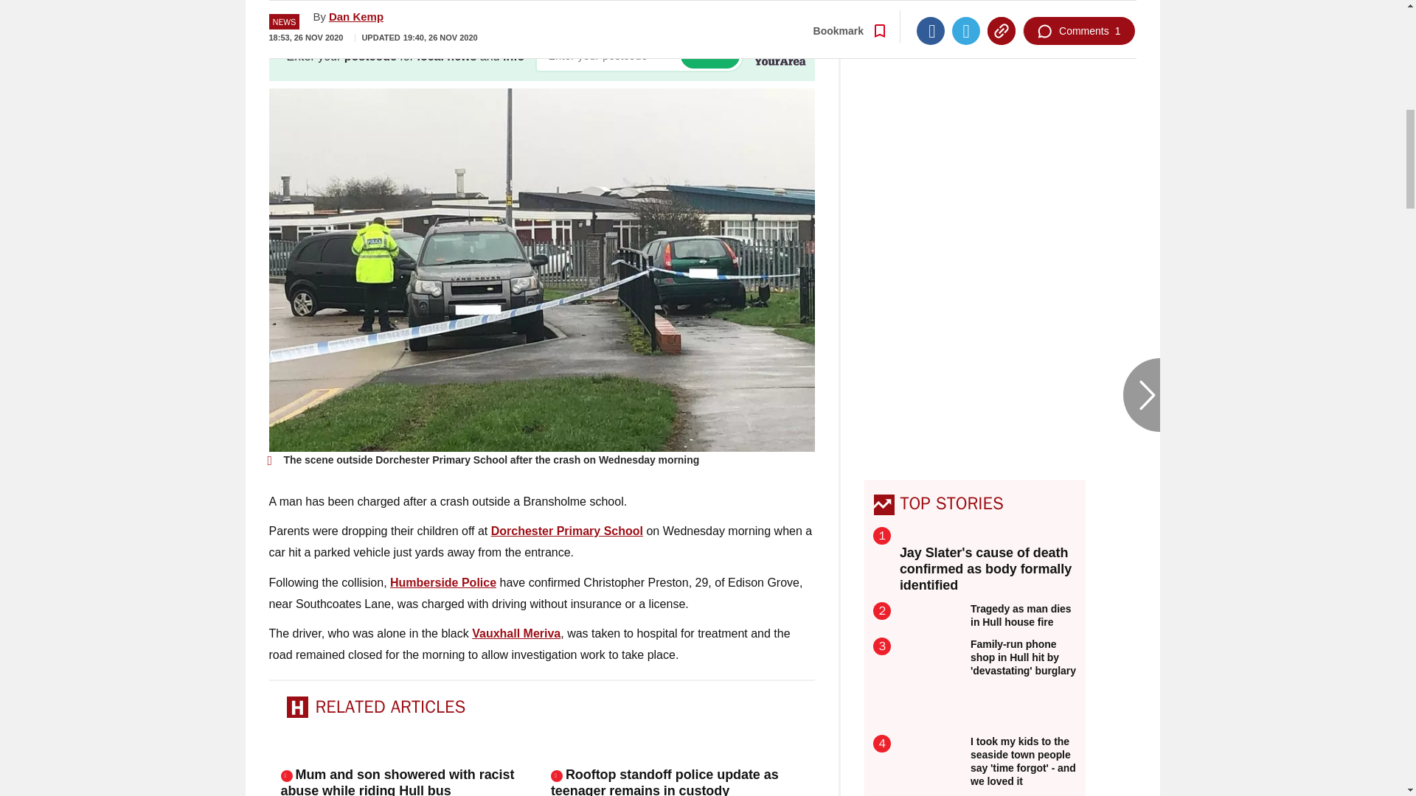 This screenshot has width=1416, height=796. Describe the element at coordinates (709, 55) in the screenshot. I see `Go` at that location.